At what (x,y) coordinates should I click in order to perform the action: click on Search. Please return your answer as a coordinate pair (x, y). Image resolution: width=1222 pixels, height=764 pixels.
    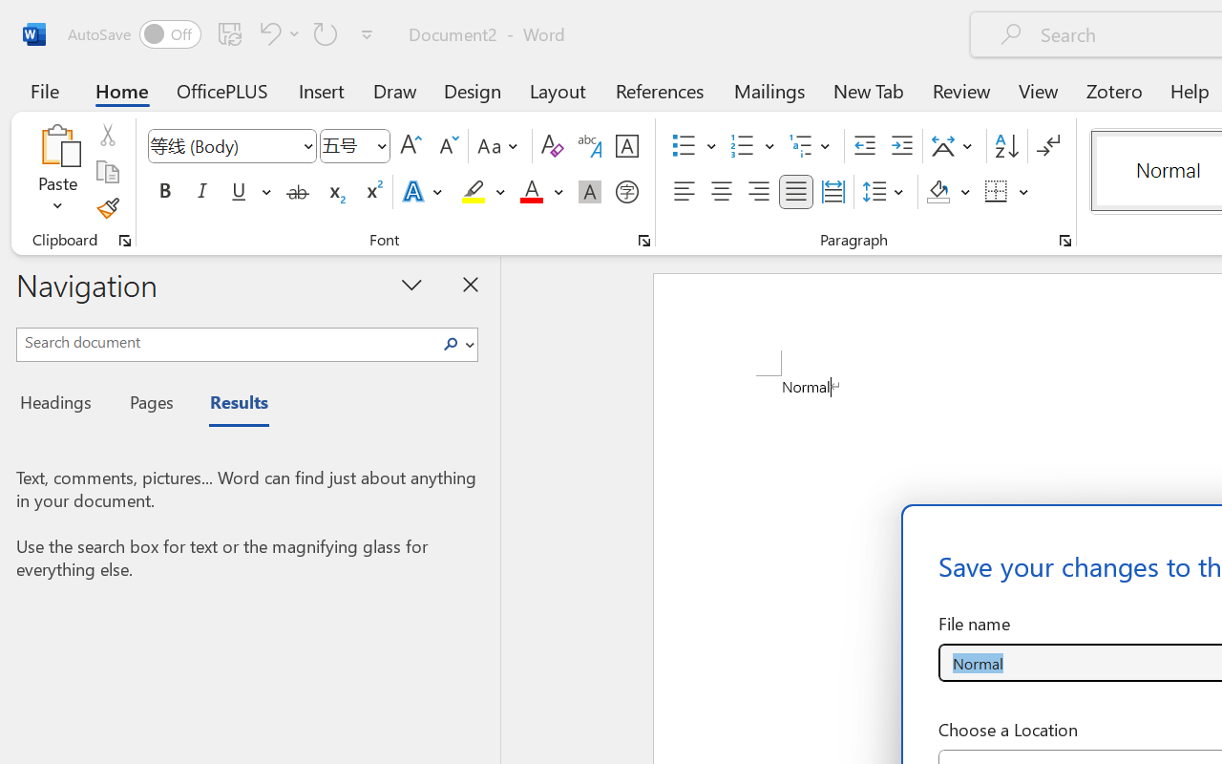
    Looking at the image, I should click on (456, 344).